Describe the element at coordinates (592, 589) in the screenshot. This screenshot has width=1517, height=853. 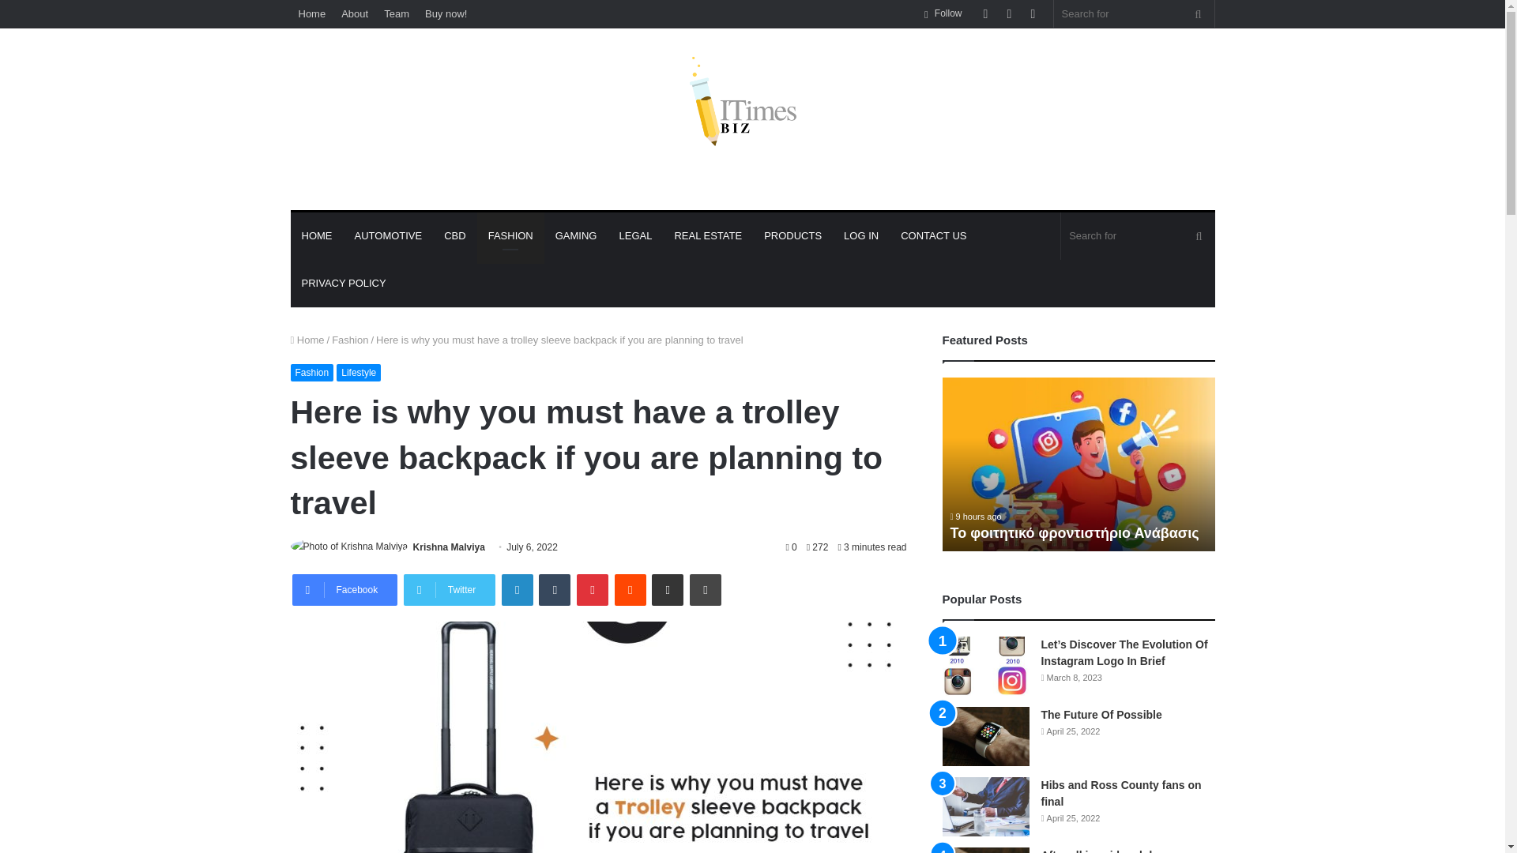
I see `Pinterest` at that location.